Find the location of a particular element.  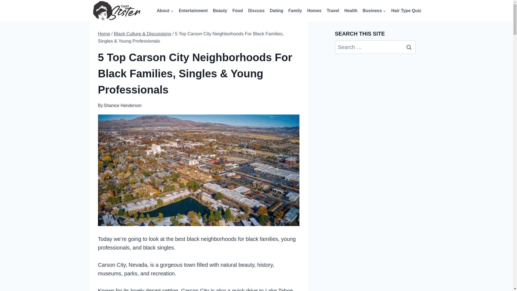

Family is located at coordinates (295, 11).